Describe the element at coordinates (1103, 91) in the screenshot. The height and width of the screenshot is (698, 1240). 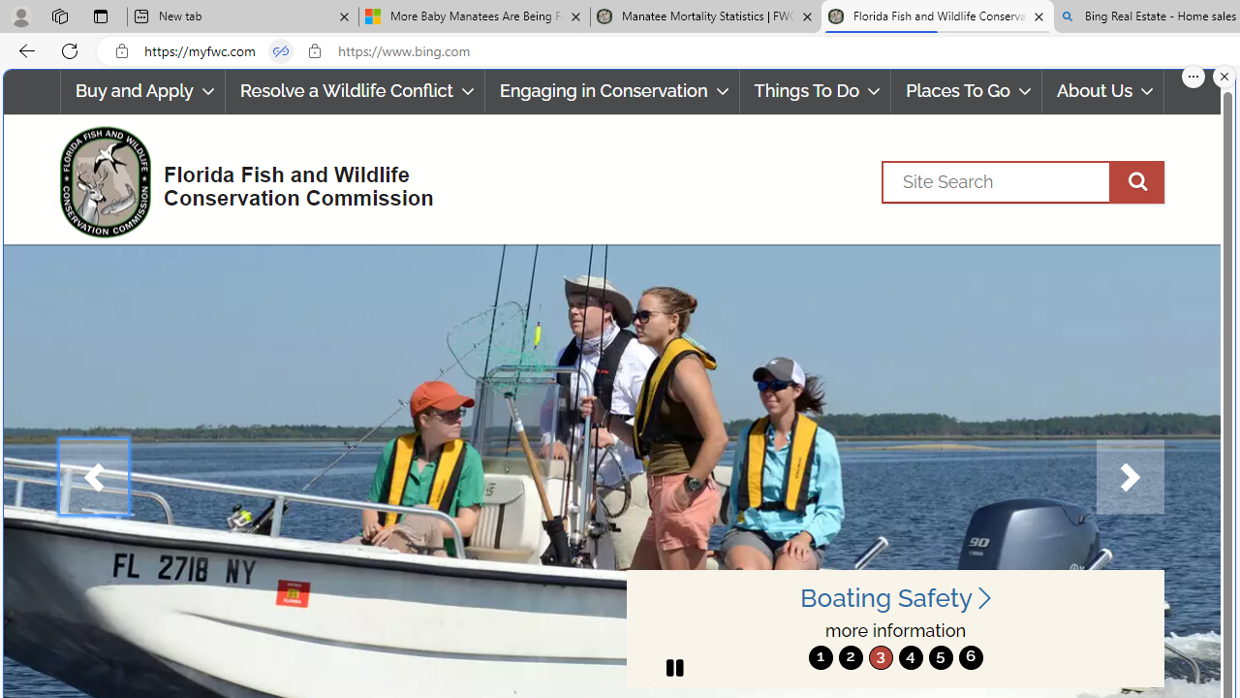
I see `About Us` at that location.